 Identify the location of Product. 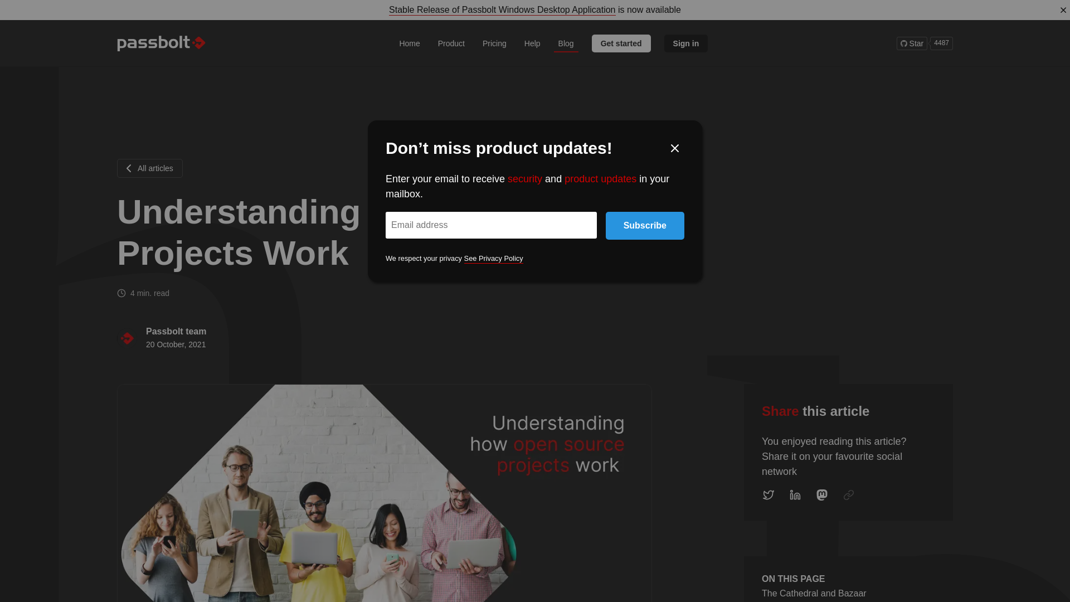
(925, 43).